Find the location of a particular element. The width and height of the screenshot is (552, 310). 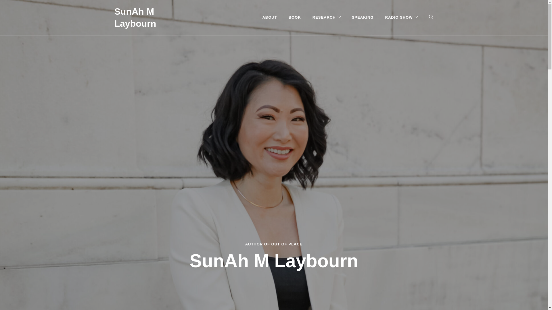

RESEARCH is located at coordinates (324, 18).